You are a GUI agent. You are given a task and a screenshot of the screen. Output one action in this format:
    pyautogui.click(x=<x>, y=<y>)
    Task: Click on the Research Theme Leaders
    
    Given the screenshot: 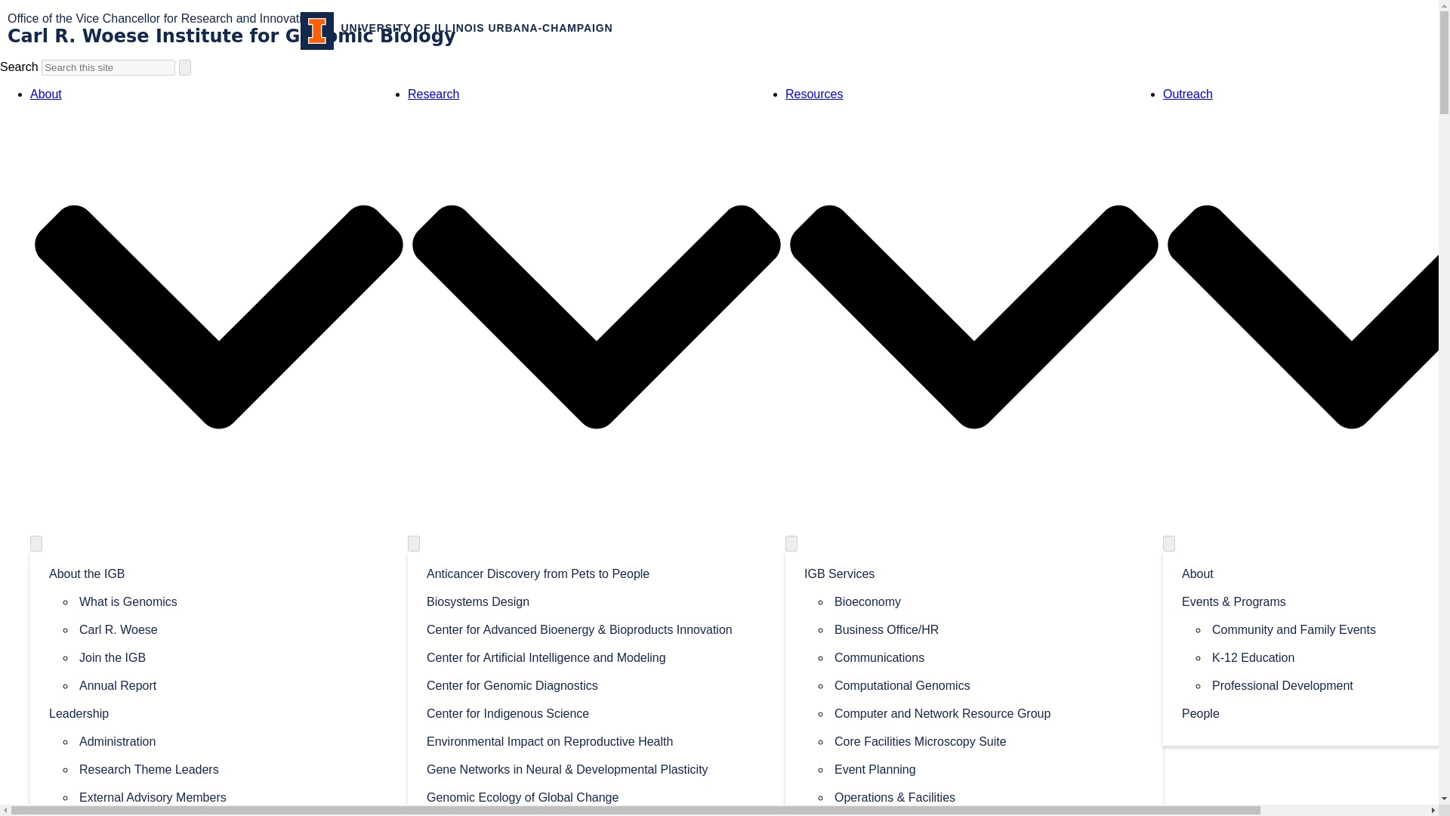 What is the action you would take?
    pyautogui.click(x=234, y=768)
    